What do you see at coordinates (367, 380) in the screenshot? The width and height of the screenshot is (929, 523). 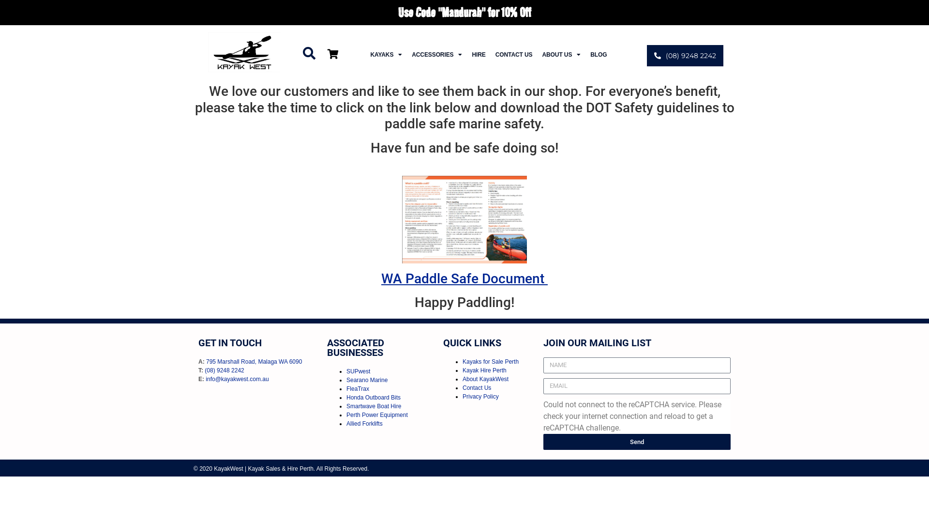 I see `Searano Marine` at bounding box center [367, 380].